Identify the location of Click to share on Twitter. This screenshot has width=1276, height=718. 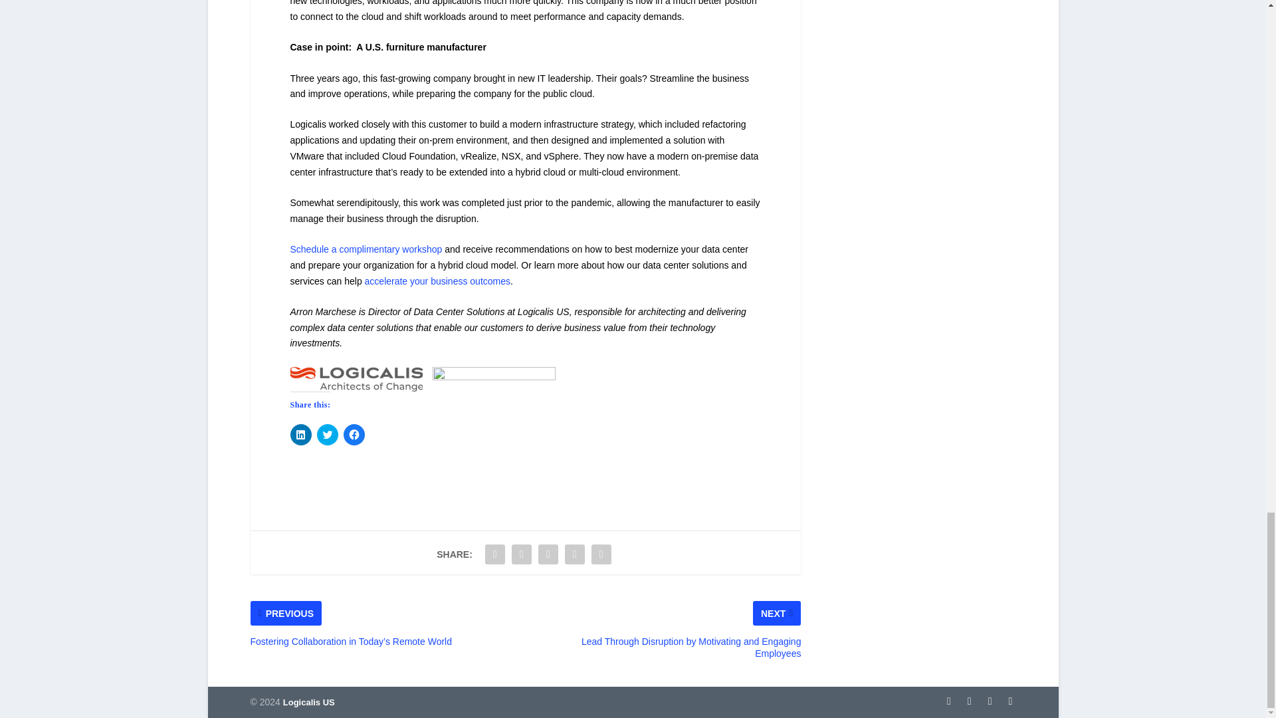
(327, 435).